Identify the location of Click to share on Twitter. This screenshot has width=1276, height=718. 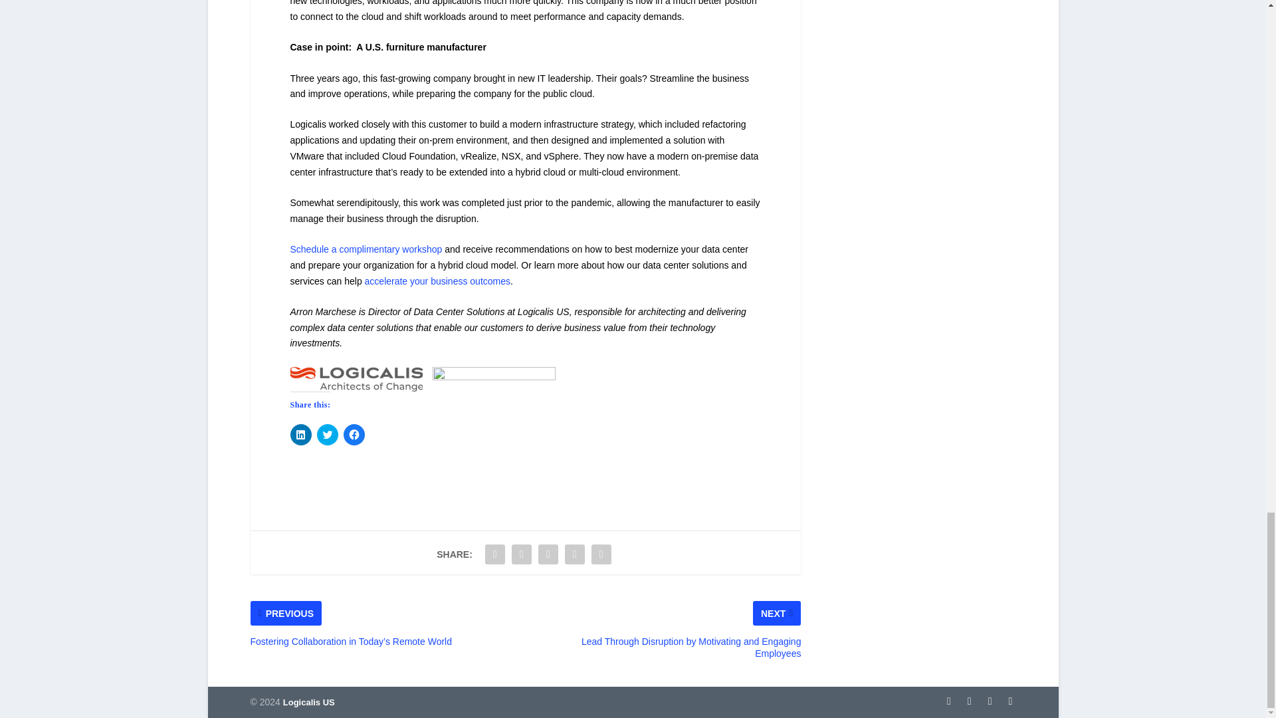
(327, 435).